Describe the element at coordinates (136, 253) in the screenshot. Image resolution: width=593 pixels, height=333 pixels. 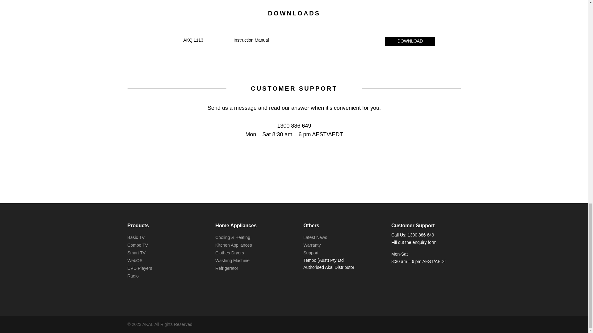
I see `Smart TV` at that location.